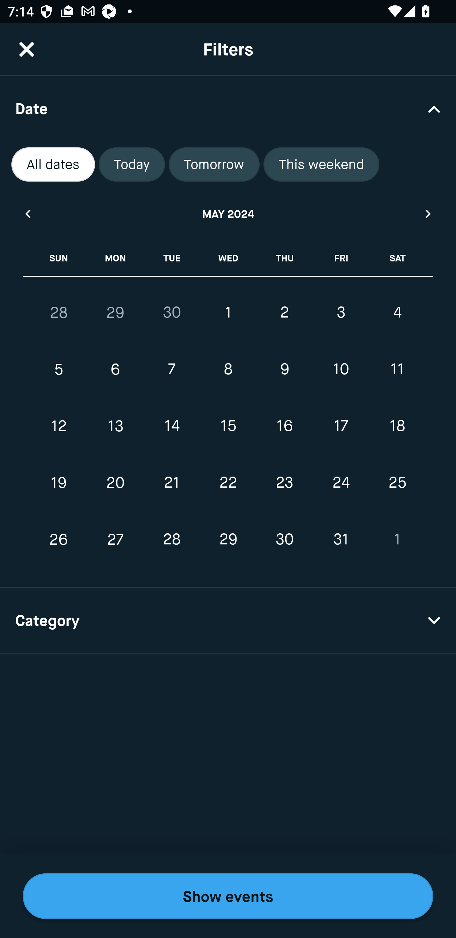 The image size is (456, 938). Describe the element at coordinates (284, 312) in the screenshot. I see `2` at that location.